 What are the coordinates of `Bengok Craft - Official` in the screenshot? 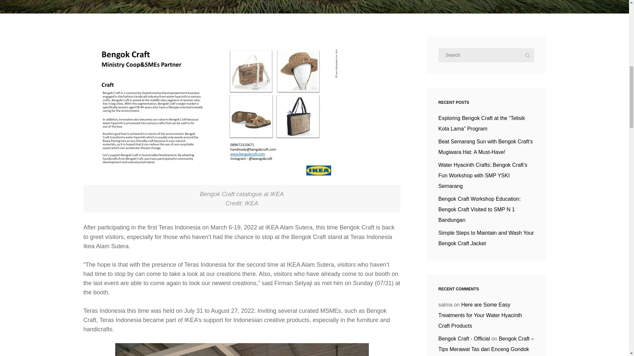 It's located at (464, 339).